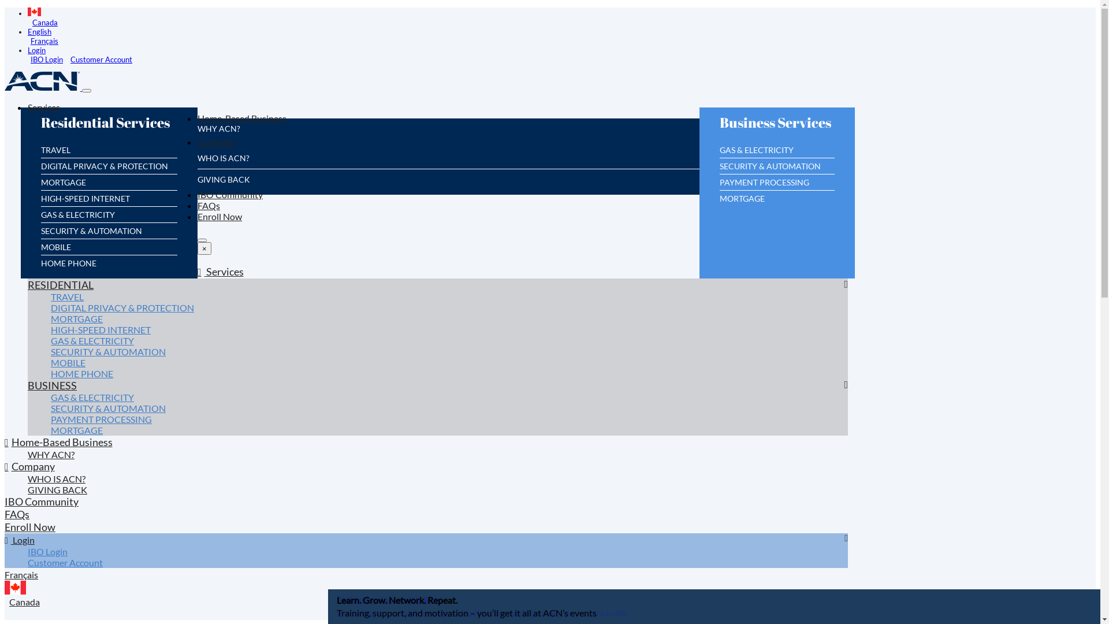 This screenshot has height=624, width=1109. What do you see at coordinates (122, 312) in the screenshot?
I see `DIGITAL PRIVACY & PROTECTION` at bounding box center [122, 312].